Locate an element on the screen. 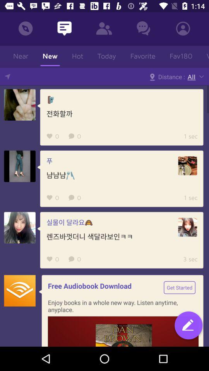  select the favorite icon from the last but one row is located at coordinates (50, 259).